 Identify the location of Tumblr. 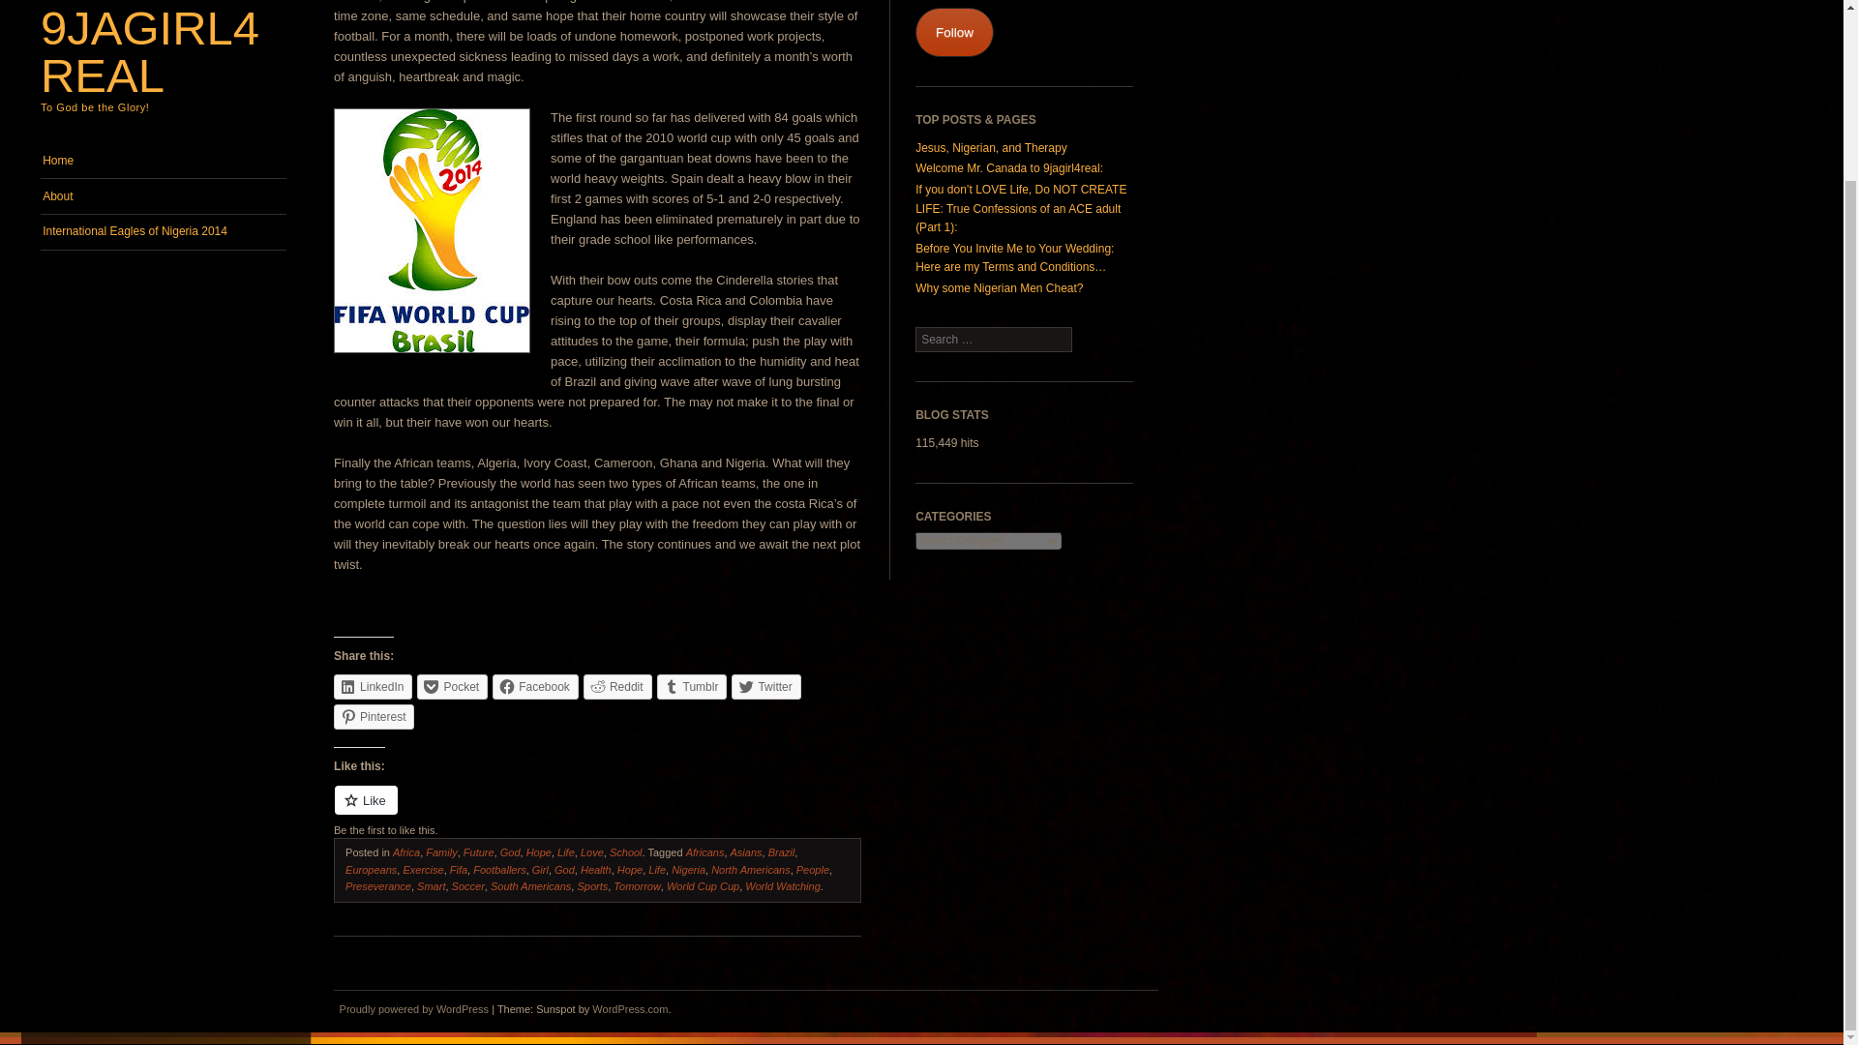
(693, 686).